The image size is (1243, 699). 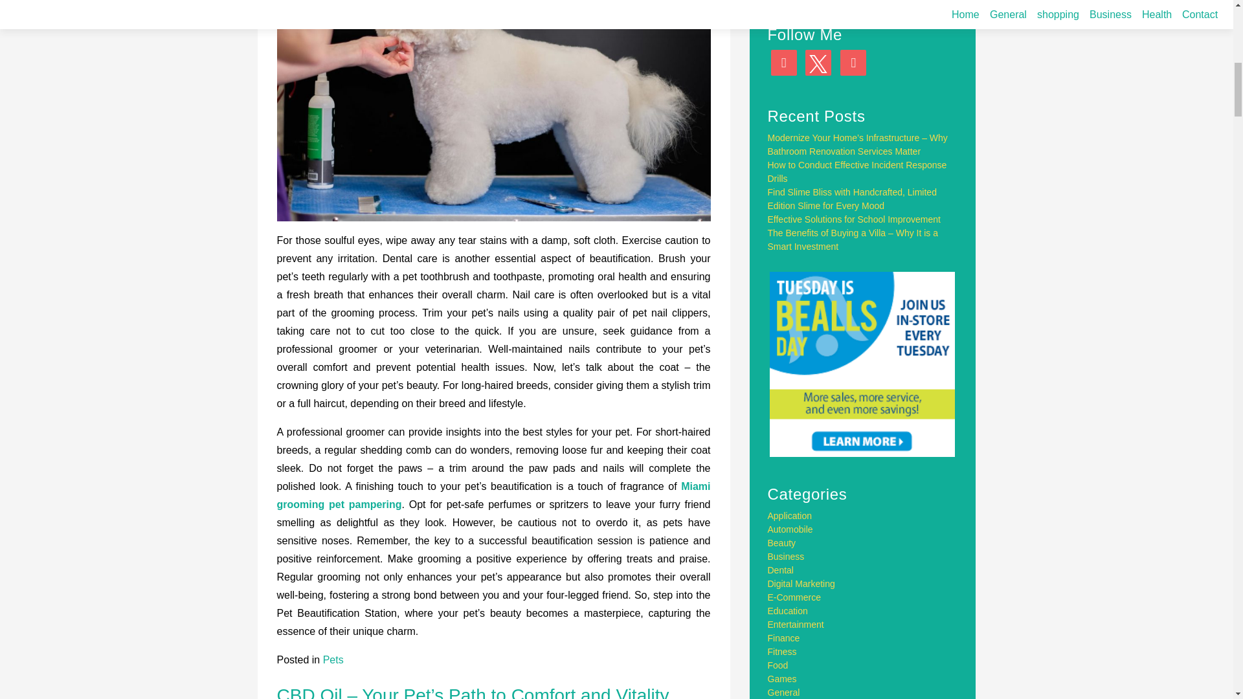 What do you see at coordinates (853, 62) in the screenshot?
I see `Reddit` at bounding box center [853, 62].